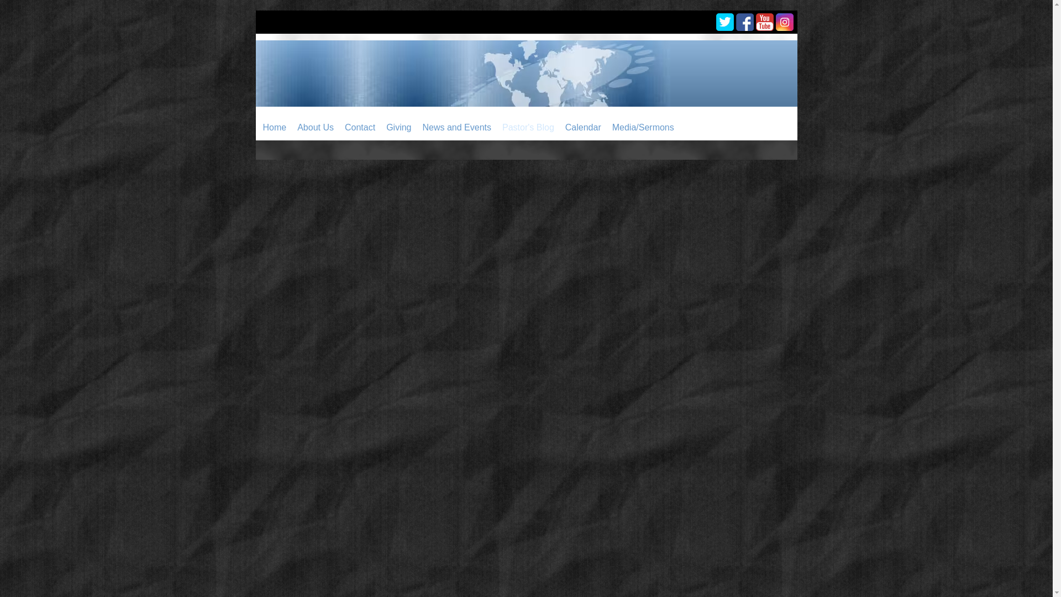  I want to click on Pastor's Blog, so click(528, 127).